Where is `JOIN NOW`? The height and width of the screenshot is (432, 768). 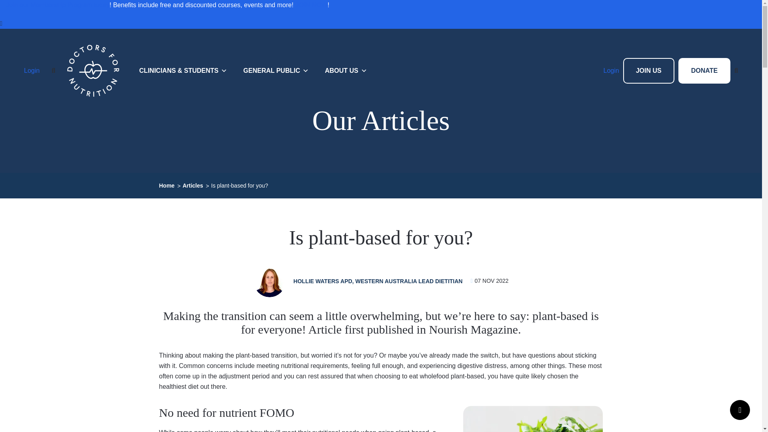 JOIN NOW is located at coordinates (311, 5).